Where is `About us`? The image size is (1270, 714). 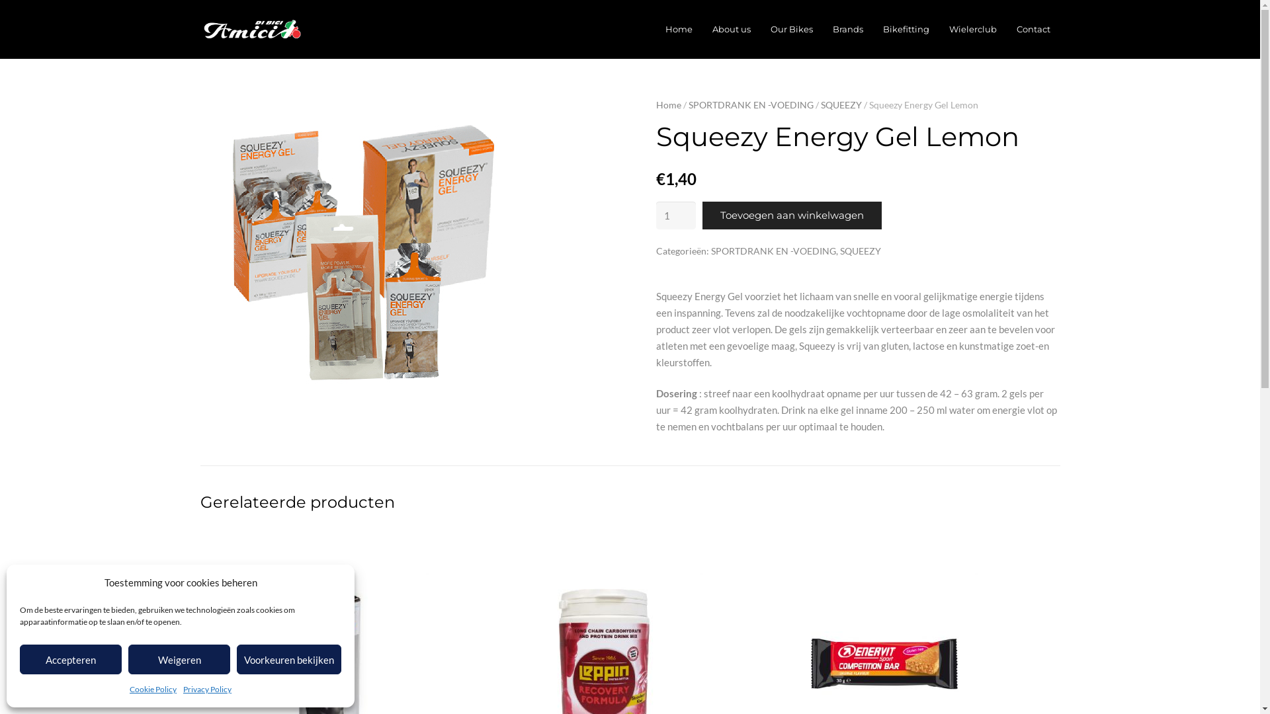 About us is located at coordinates (732, 29).